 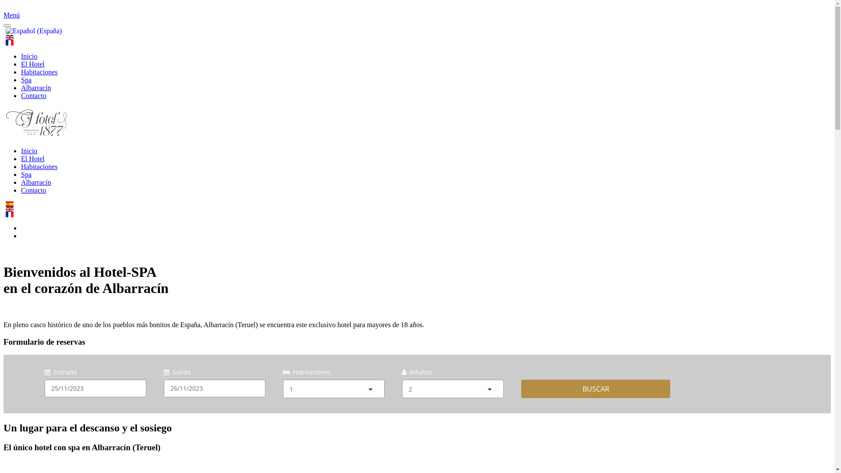 What do you see at coordinates (26, 174) in the screenshot?
I see `Spa` at bounding box center [26, 174].